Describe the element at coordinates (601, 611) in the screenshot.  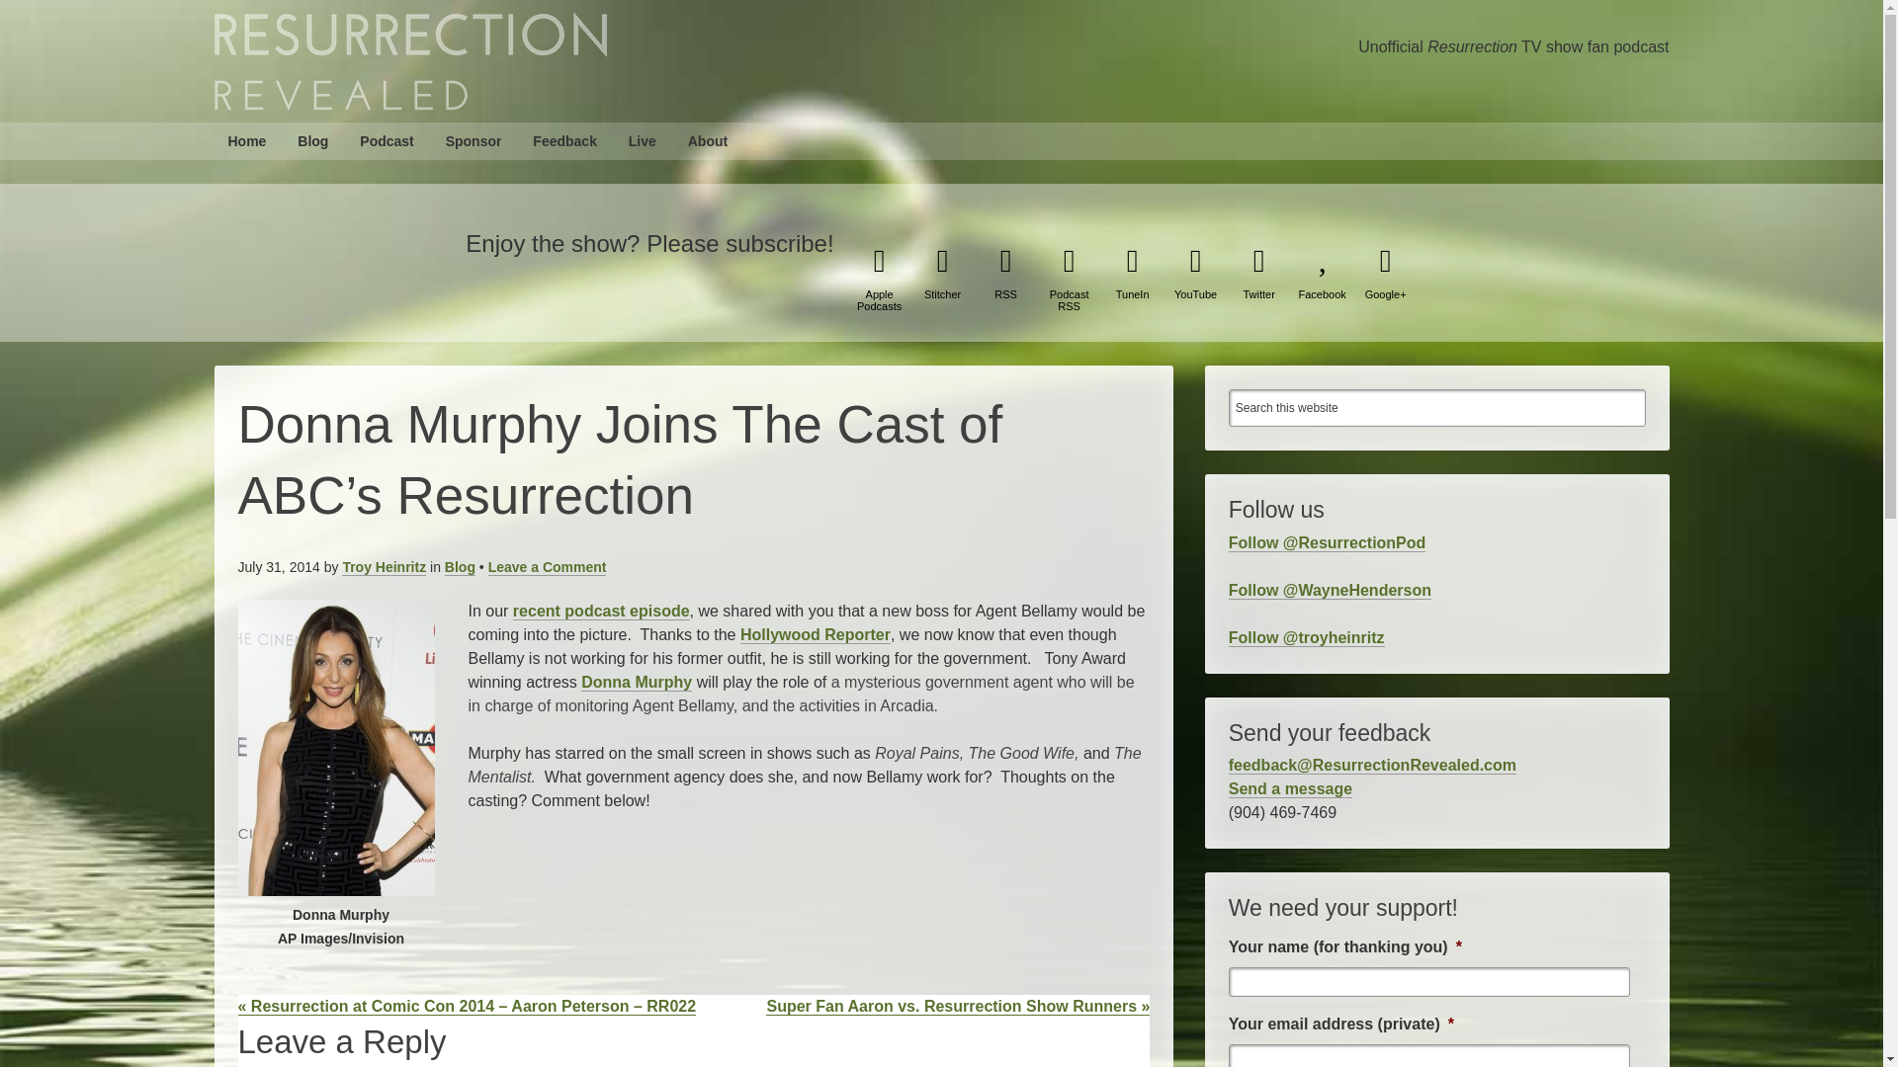
I see `recent podcast episode` at that location.